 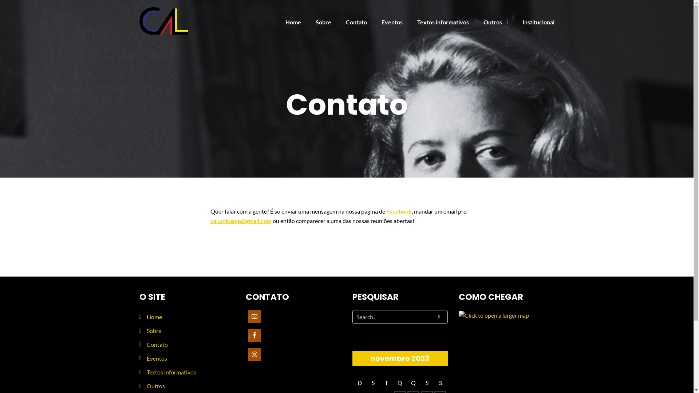 I want to click on Sobre, so click(x=323, y=22).